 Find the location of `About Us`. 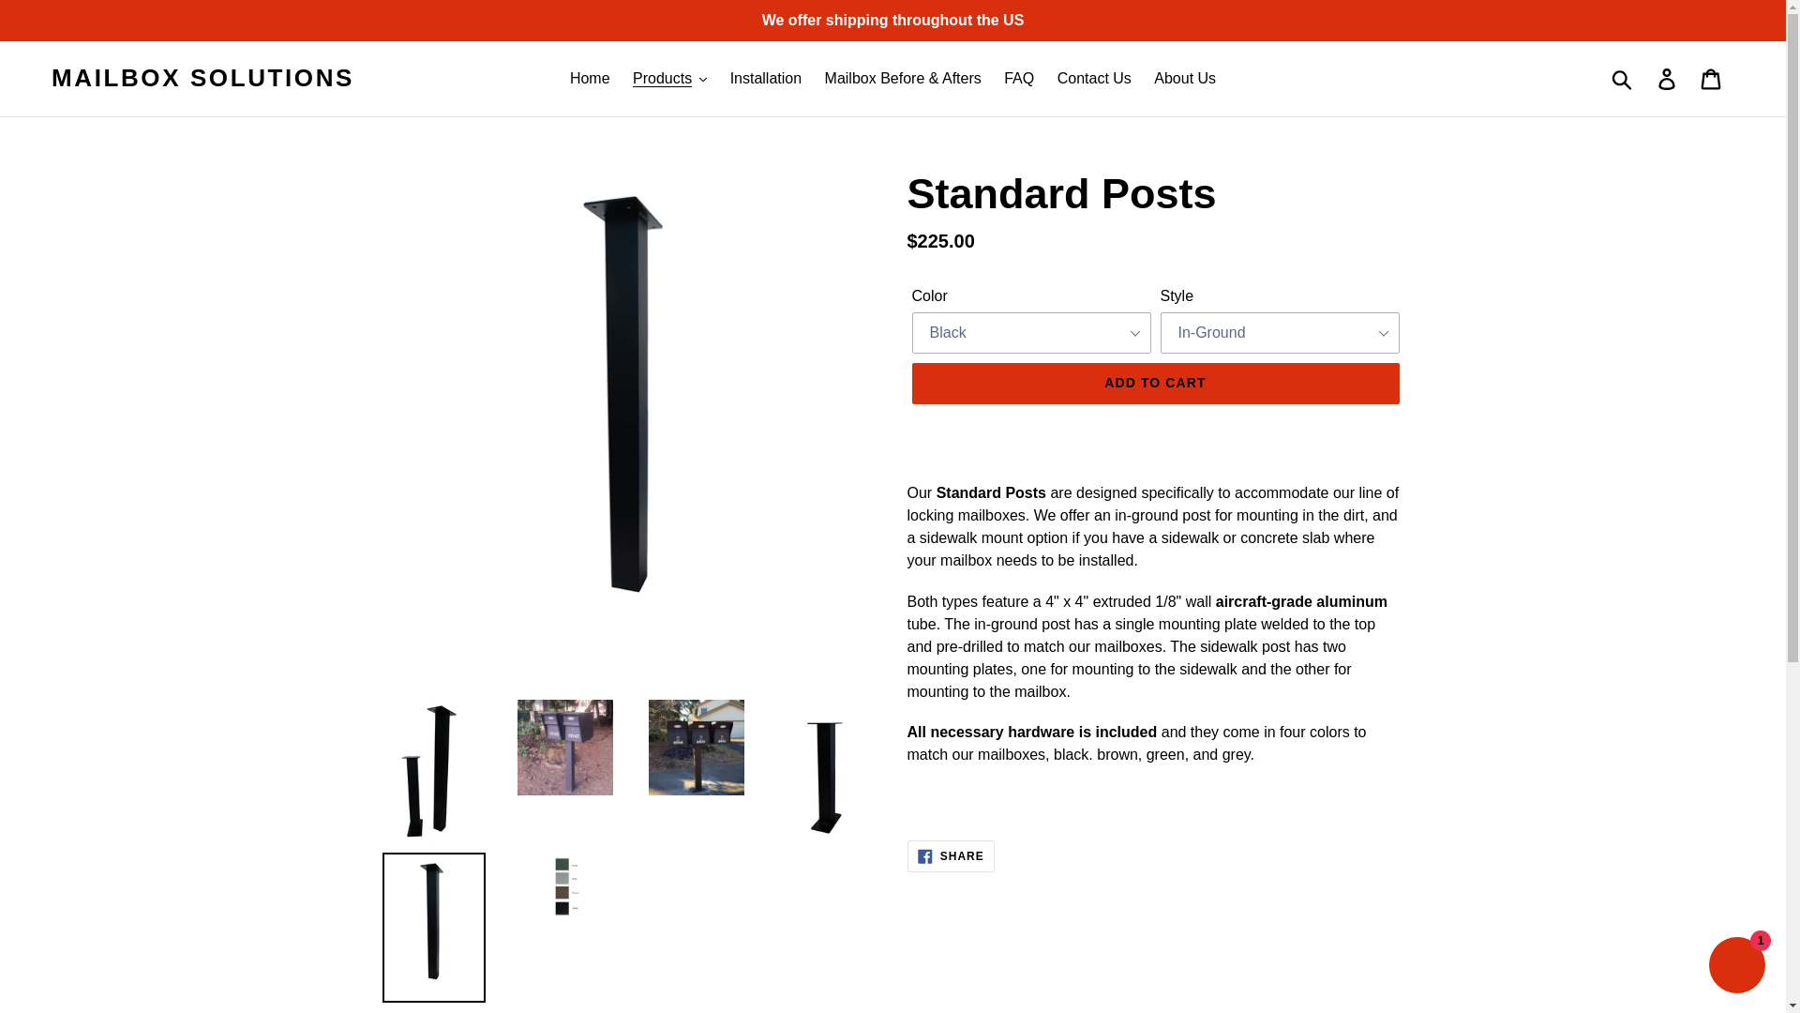

About Us is located at coordinates (1185, 79).